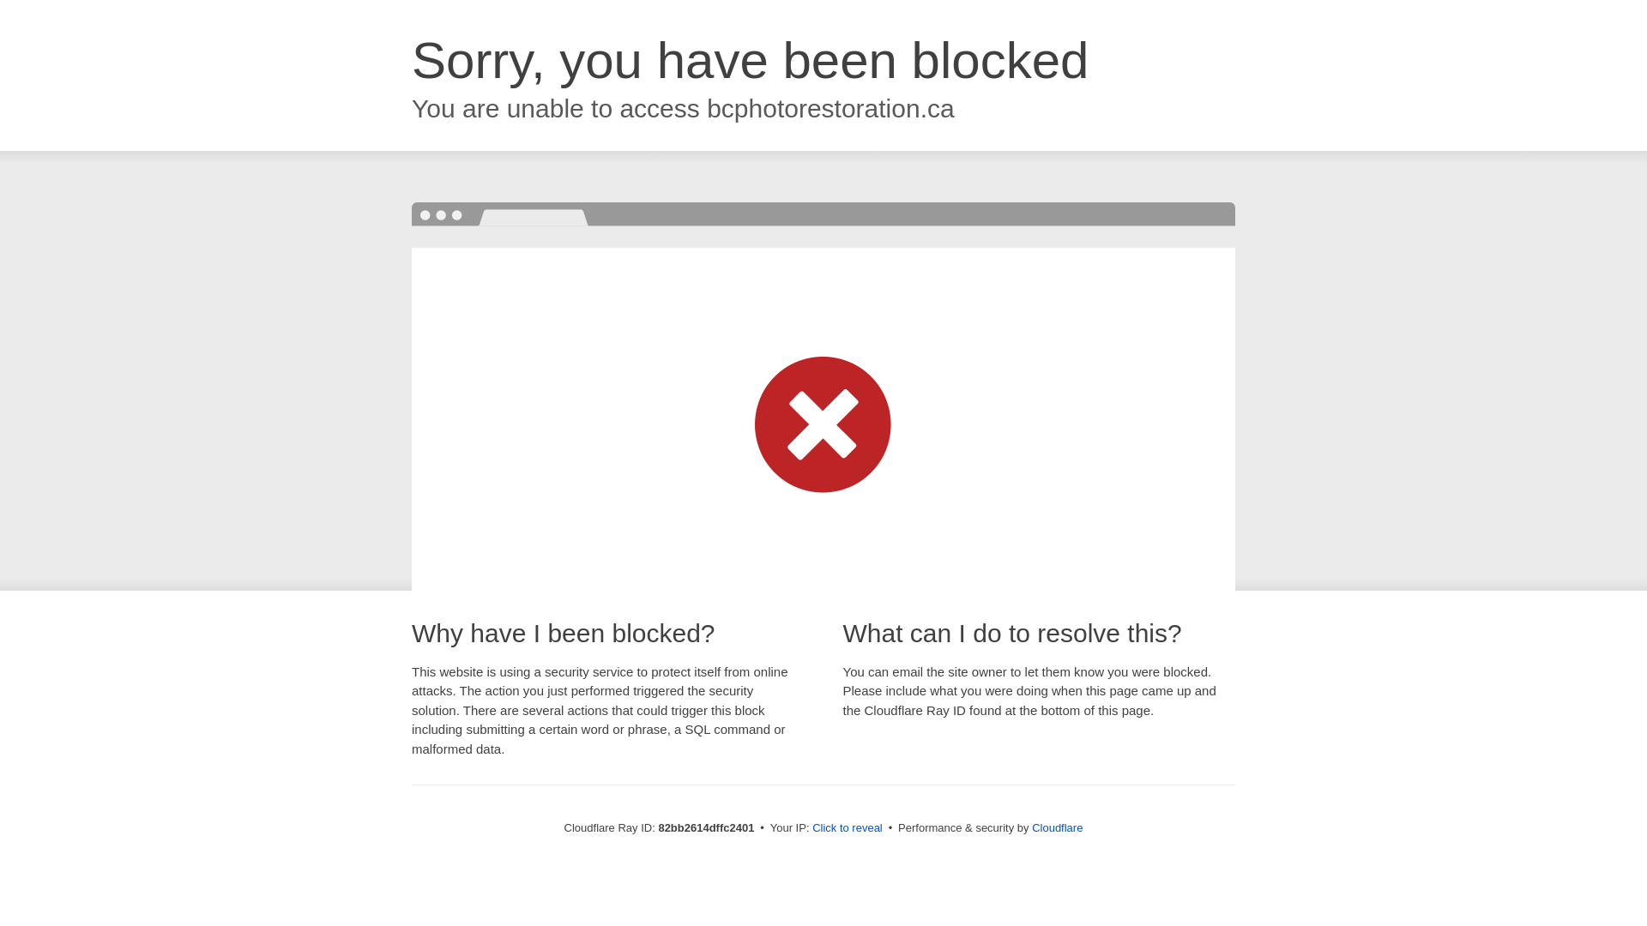 The height and width of the screenshot is (926, 1647). Describe the element at coordinates (848, 828) in the screenshot. I see `Click to reveal` at that location.